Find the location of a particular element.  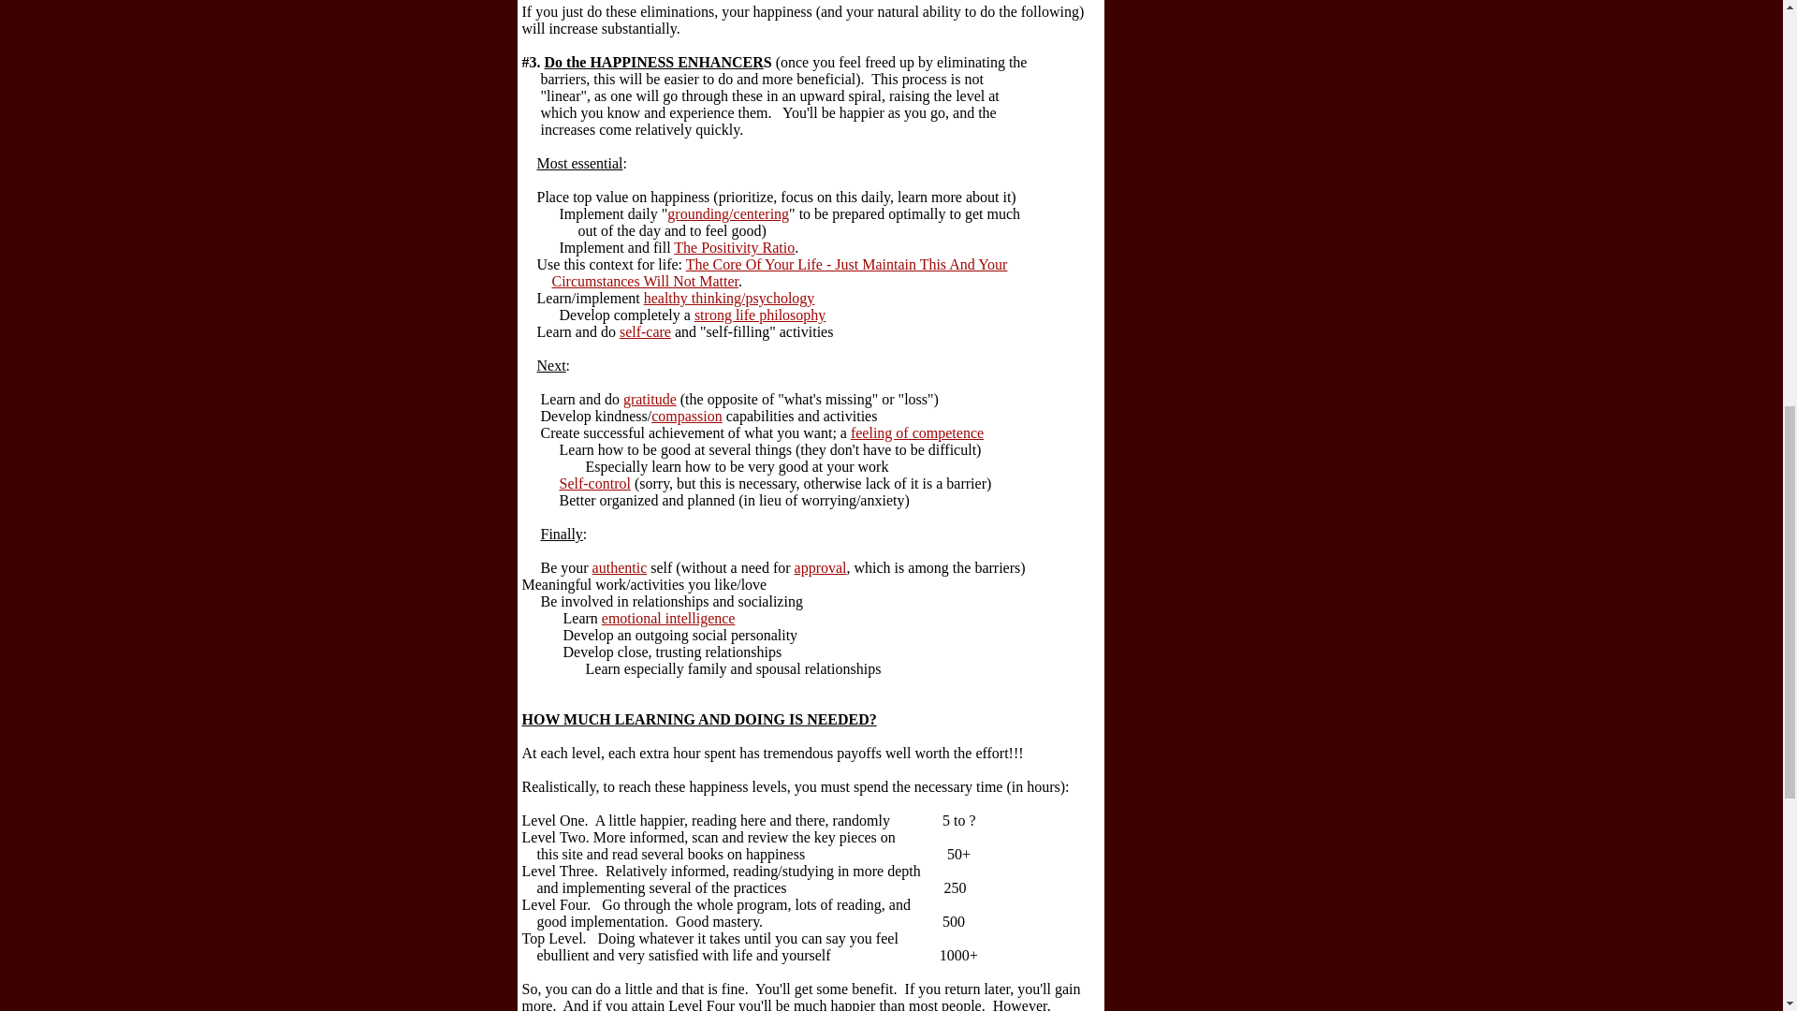

gratitude is located at coordinates (650, 399).